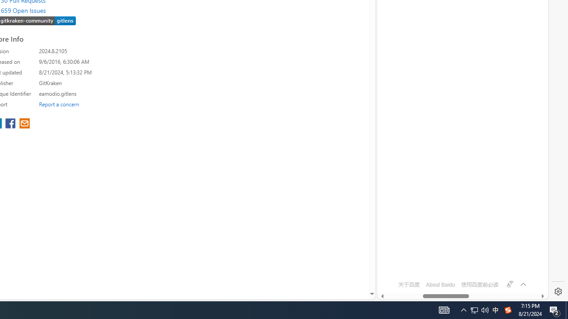  I want to click on OFTV - Enjoy videos from your favorite OF creators!, so click(459, 268).